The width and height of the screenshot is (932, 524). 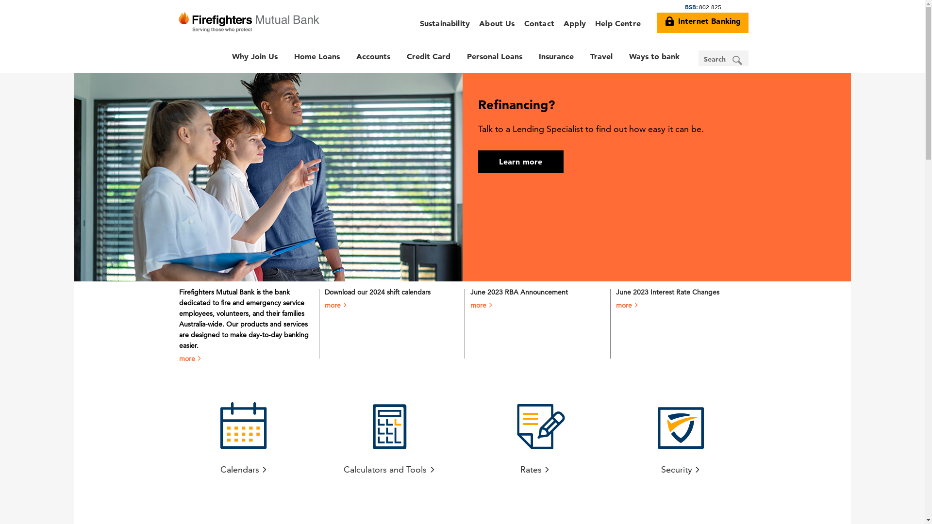 What do you see at coordinates (316, 56) in the screenshot?
I see `Home Loans` at bounding box center [316, 56].